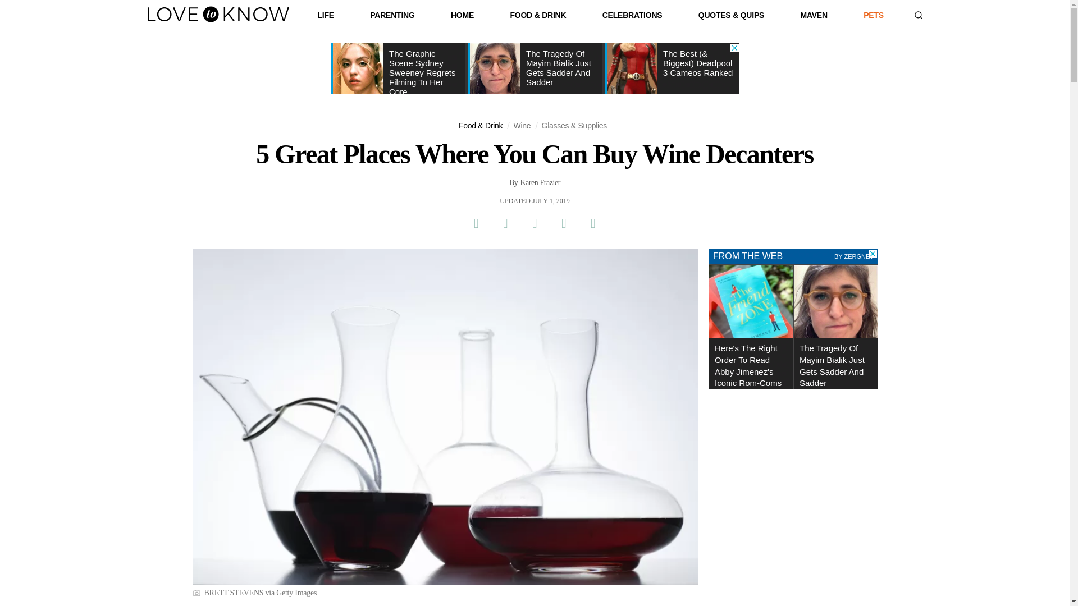  I want to click on LIFE, so click(326, 17).